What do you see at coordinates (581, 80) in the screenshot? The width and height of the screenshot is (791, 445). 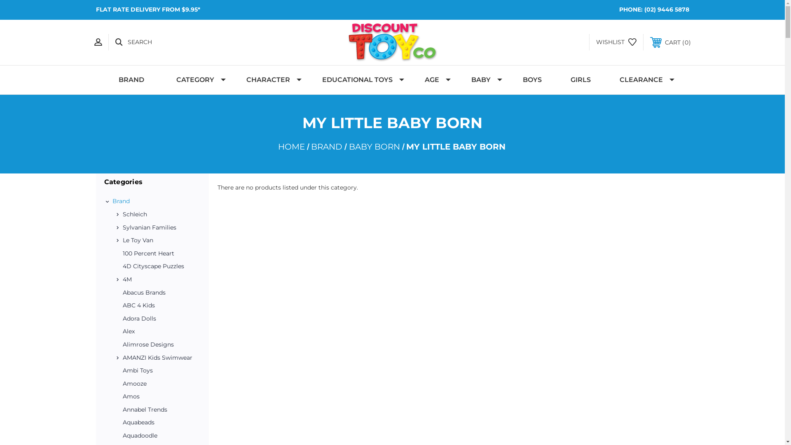 I see `GIRLS` at bounding box center [581, 80].